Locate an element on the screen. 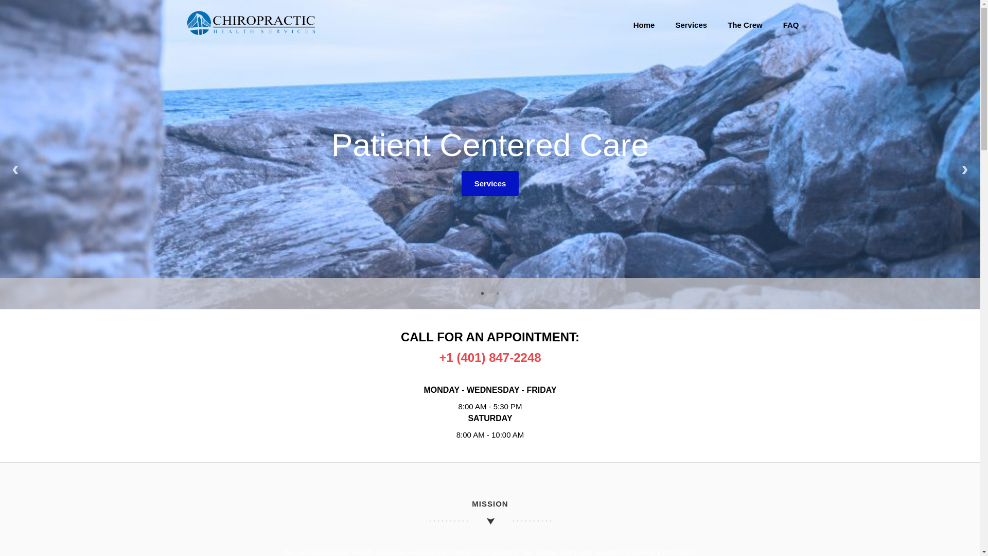  Services is located at coordinates (490, 183).